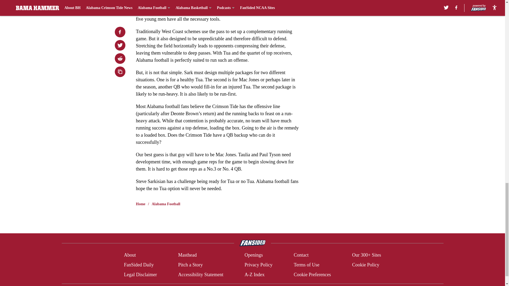  Describe the element at coordinates (253, 255) in the screenshot. I see `Openings` at that location.